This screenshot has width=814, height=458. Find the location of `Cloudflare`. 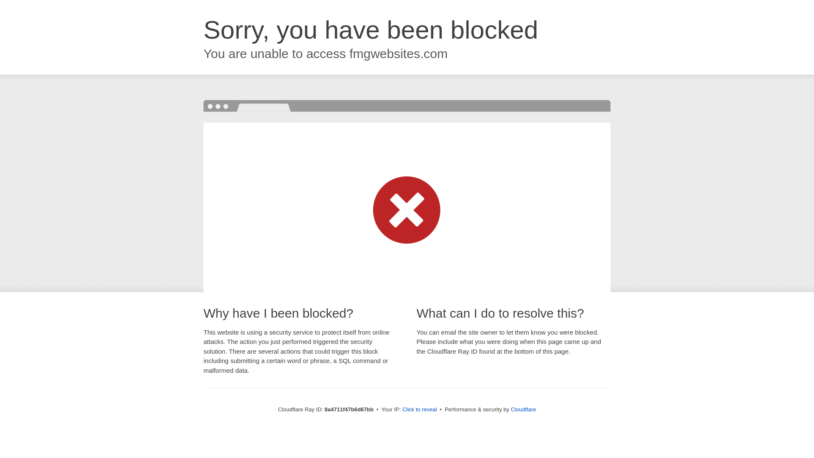

Cloudflare is located at coordinates (523, 409).